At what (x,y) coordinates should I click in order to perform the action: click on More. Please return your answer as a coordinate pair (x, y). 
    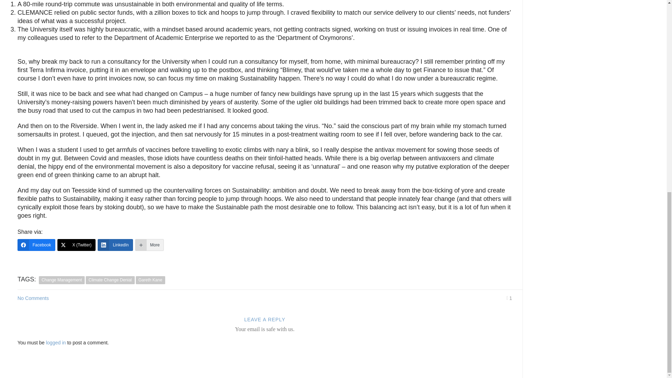
    Looking at the image, I should click on (149, 245).